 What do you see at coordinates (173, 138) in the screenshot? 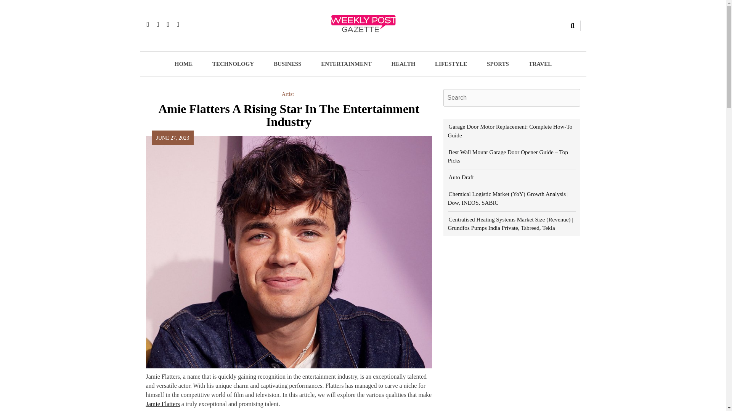
I see `JUNE 27, 2023` at bounding box center [173, 138].